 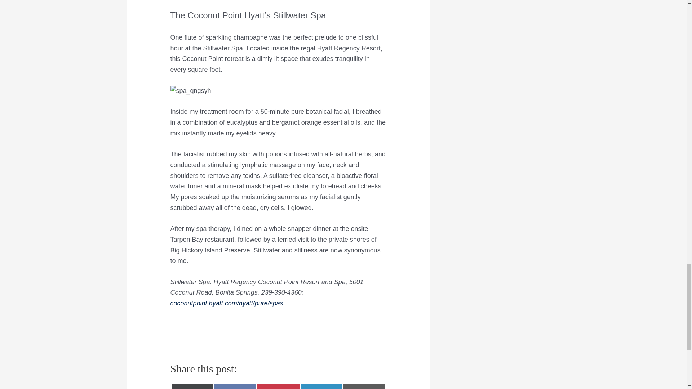 What do you see at coordinates (321, 386) in the screenshot?
I see `Share on LinkedIn` at bounding box center [321, 386].